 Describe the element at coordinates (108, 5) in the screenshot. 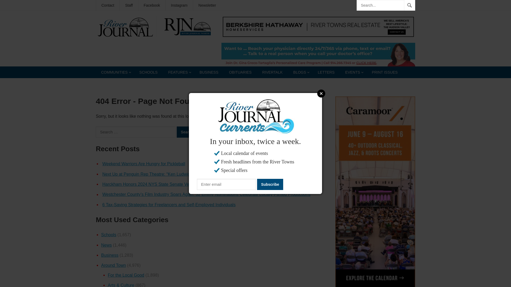

I see `Contact` at that location.